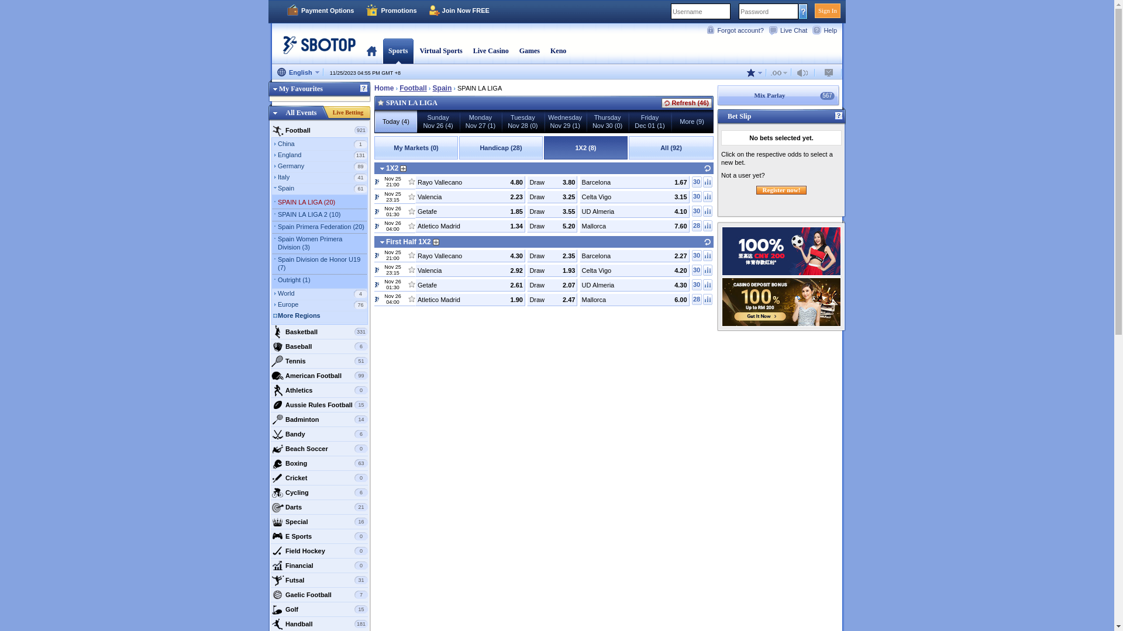  What do you see at coordinates (829, 72) in the screenshot?
I see `Unavailable option` at bounding box center [829, 72].